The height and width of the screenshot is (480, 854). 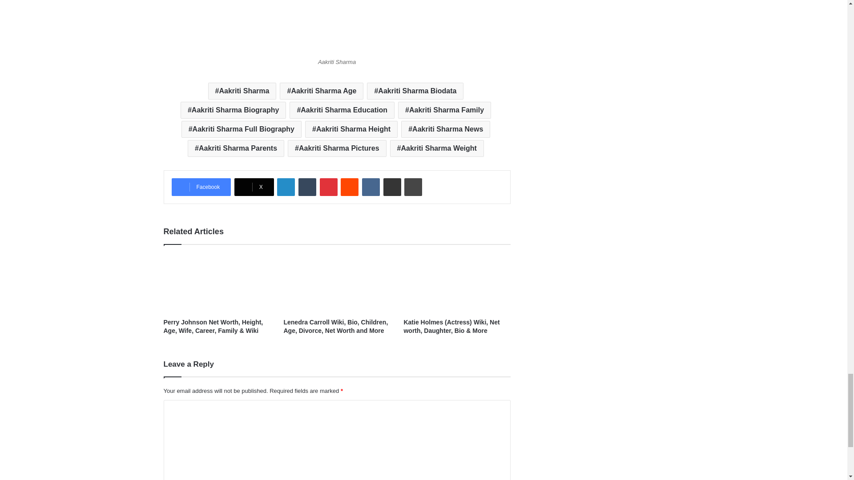 I want to click on Aakriti Sharma, so click(x=242, y=91).